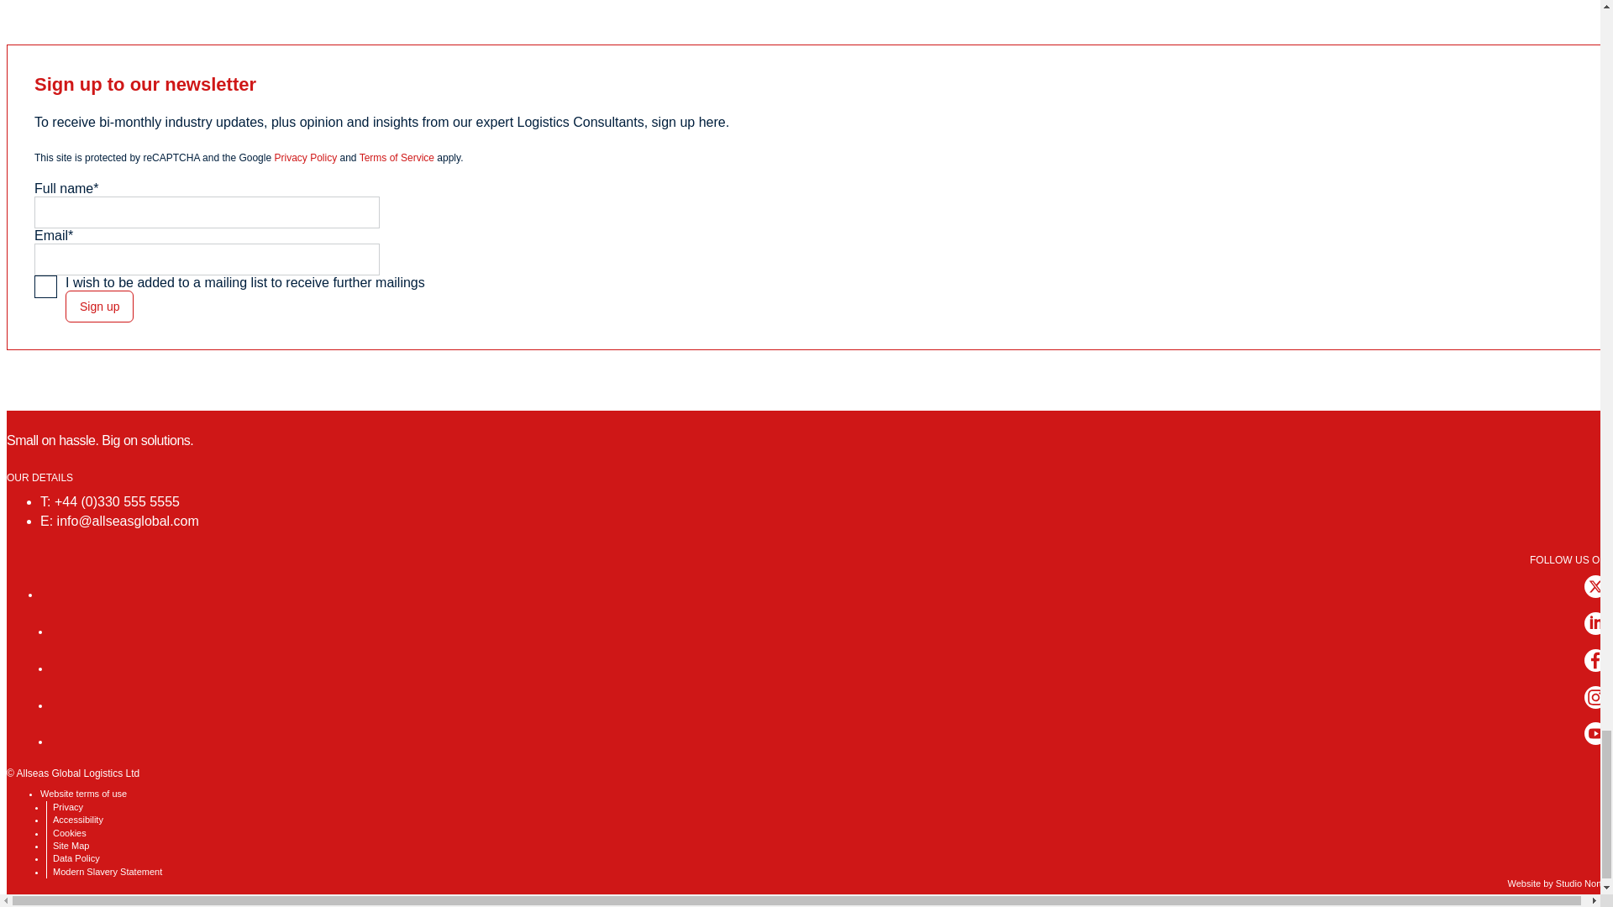  I want to click on Privacy Policy, so click(306, 158).